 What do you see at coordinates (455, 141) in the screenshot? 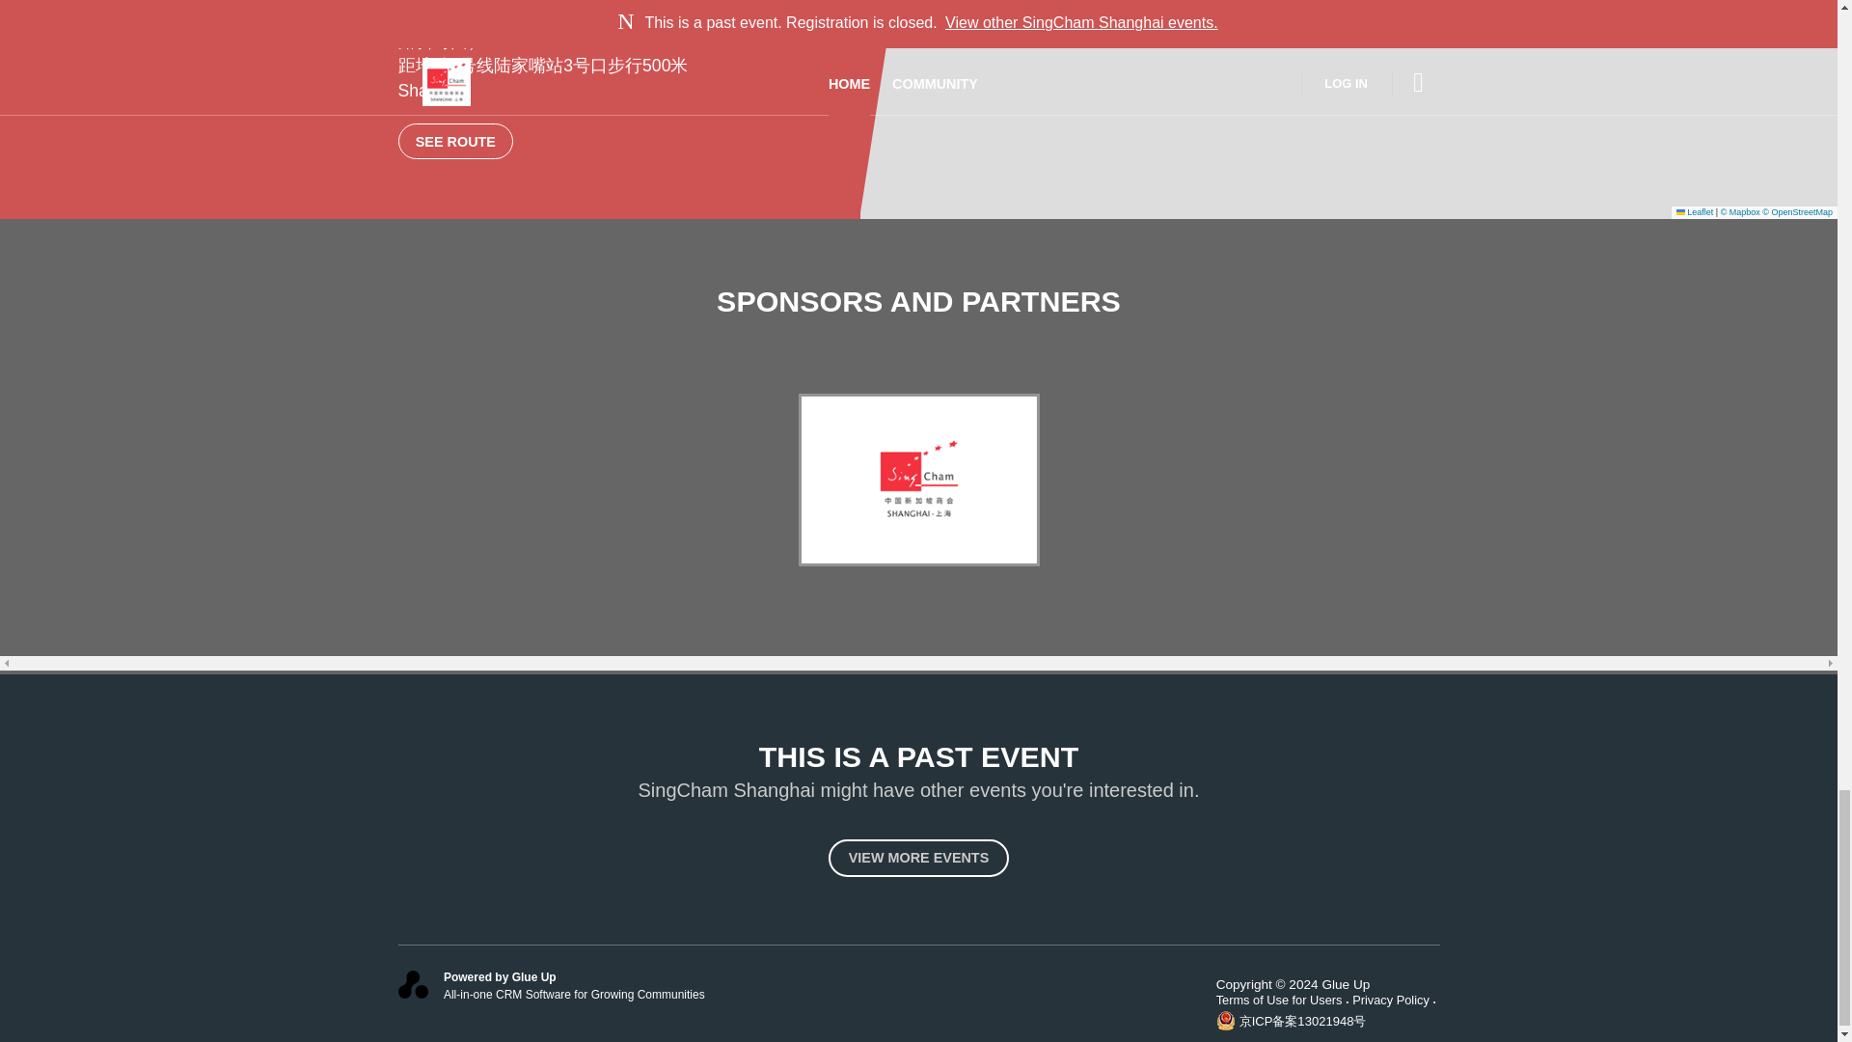
I see `SEE ROUTE` at bounding box center [455, 141].